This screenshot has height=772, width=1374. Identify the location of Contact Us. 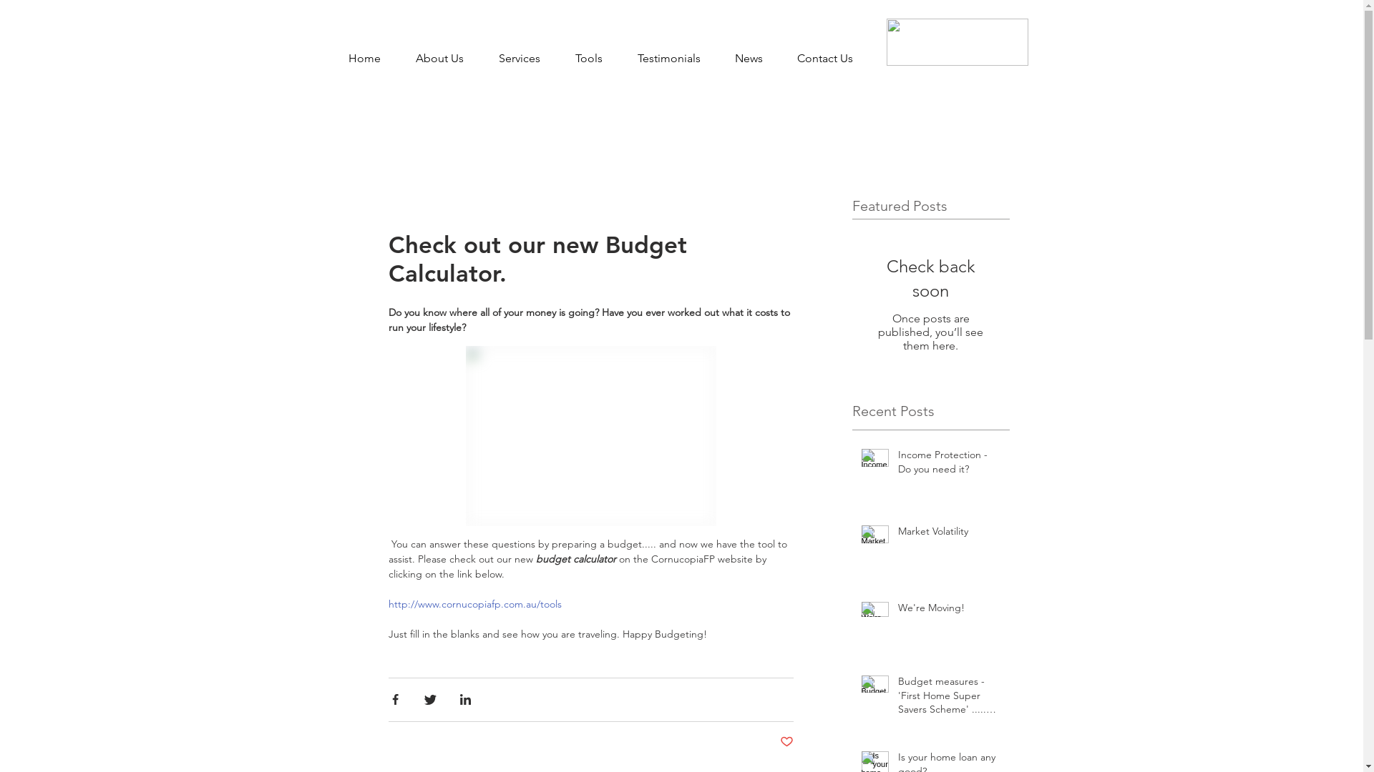
(825, 59).